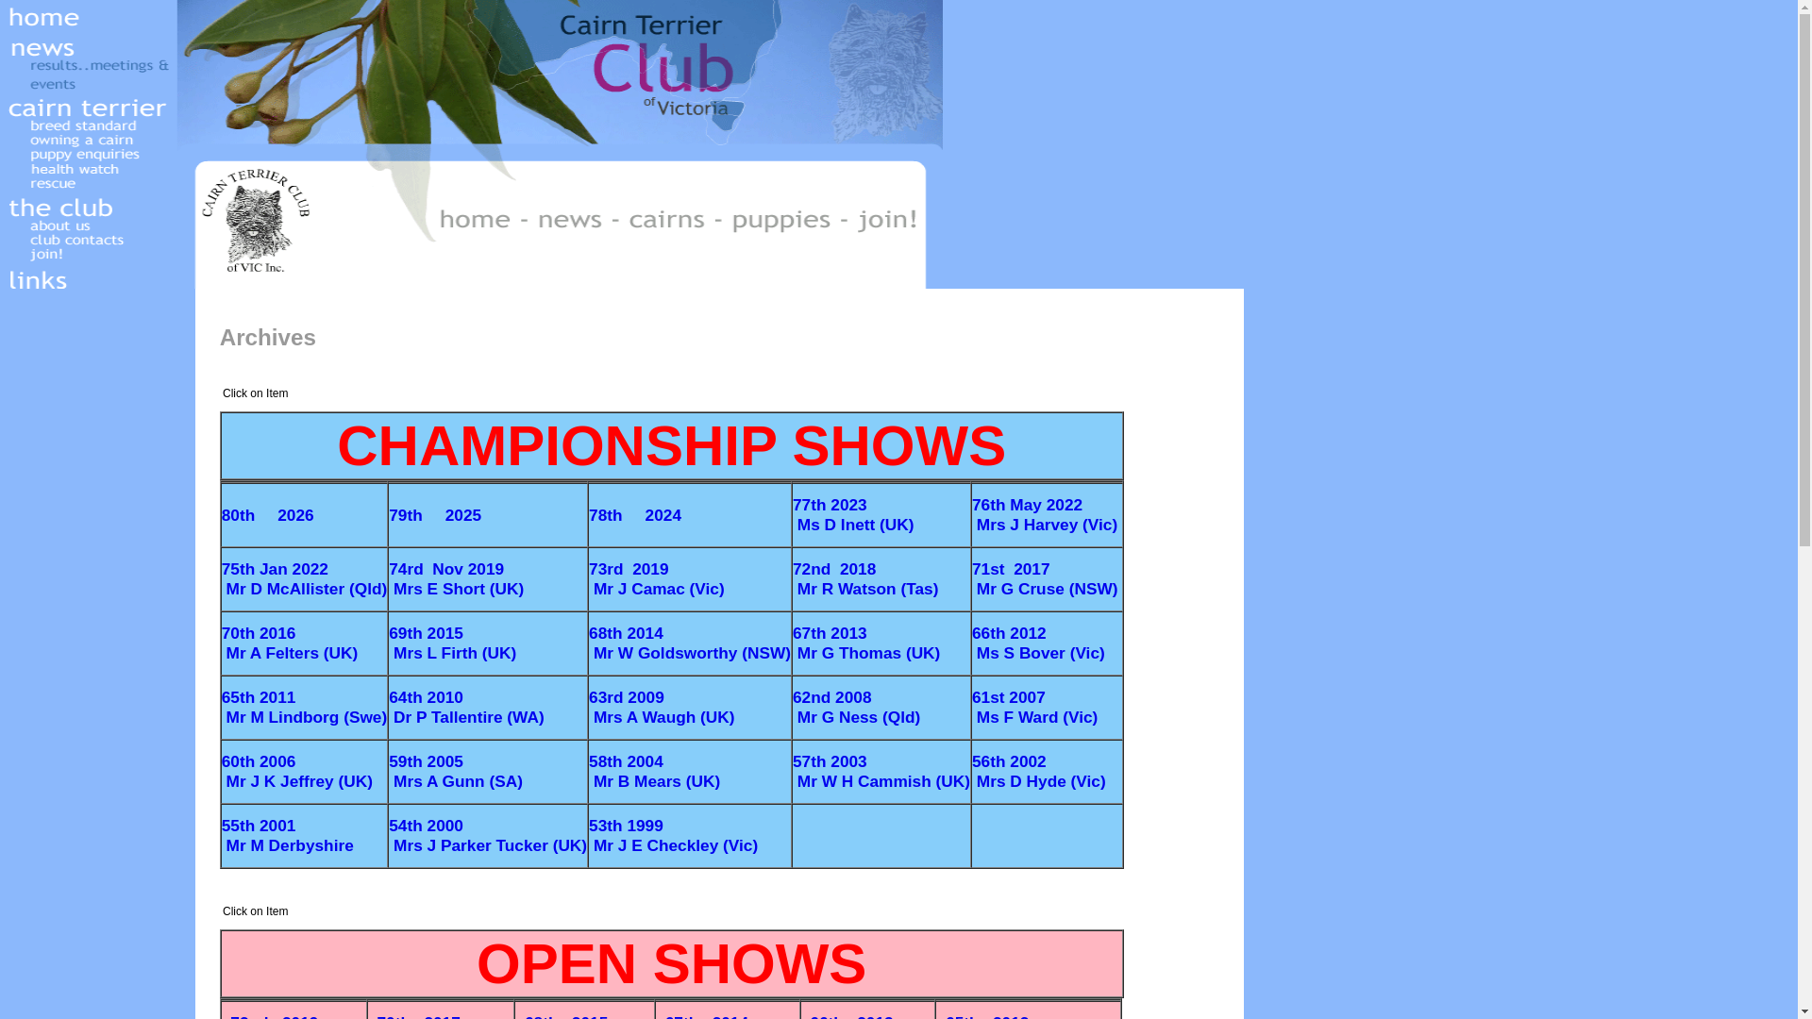 Image resolution: width=1812 pixels, height=1019 pixels. I want to click on 64th 2010  Dr P Tallentire (WA), so click(466, 710).